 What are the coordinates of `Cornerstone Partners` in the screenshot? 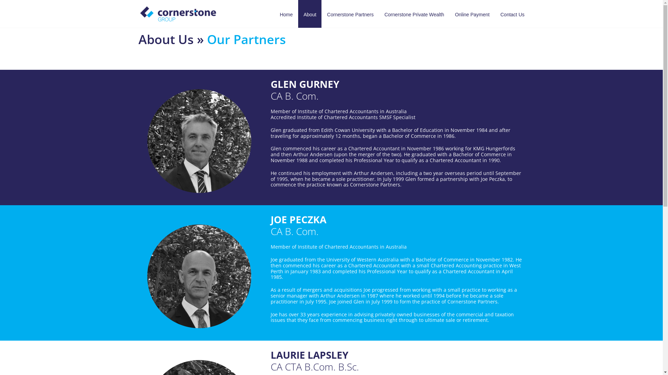 It's located at (350, 14).